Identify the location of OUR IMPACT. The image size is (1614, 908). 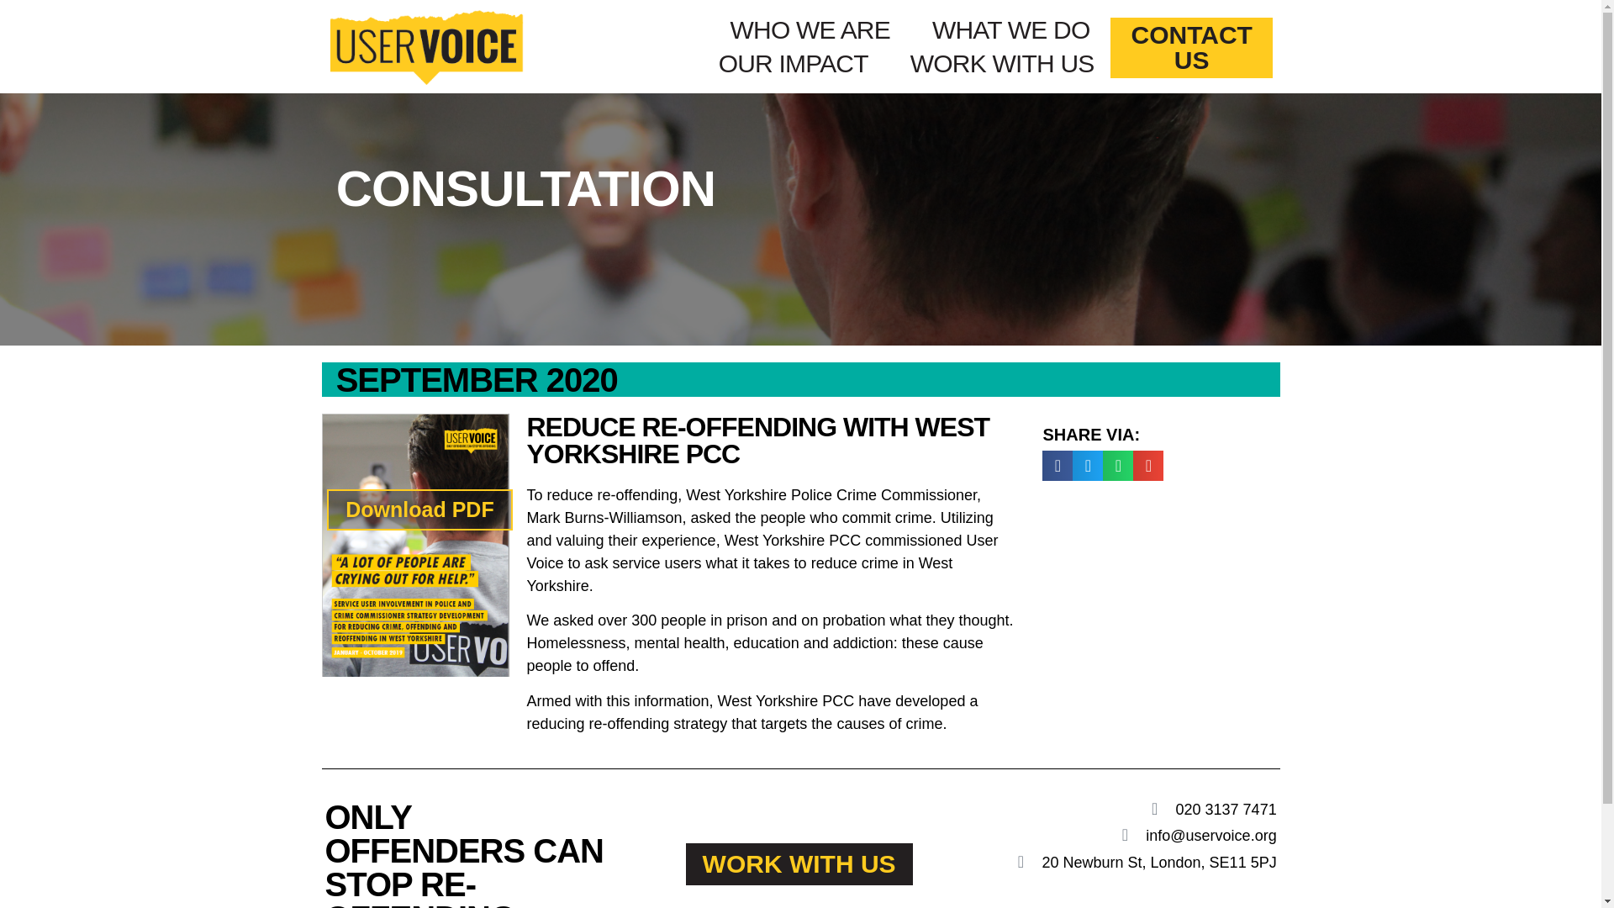
(794, 64).